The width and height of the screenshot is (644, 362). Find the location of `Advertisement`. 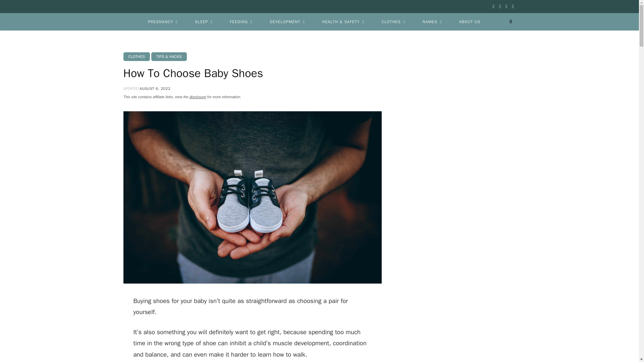

Advertisement is located at coordinates (459, 173).